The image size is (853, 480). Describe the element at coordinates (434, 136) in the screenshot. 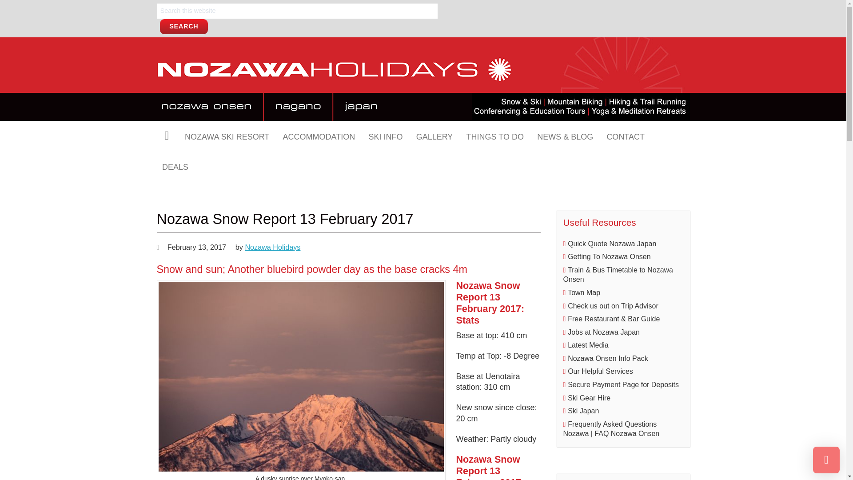

I see `GALLERY` at that location.